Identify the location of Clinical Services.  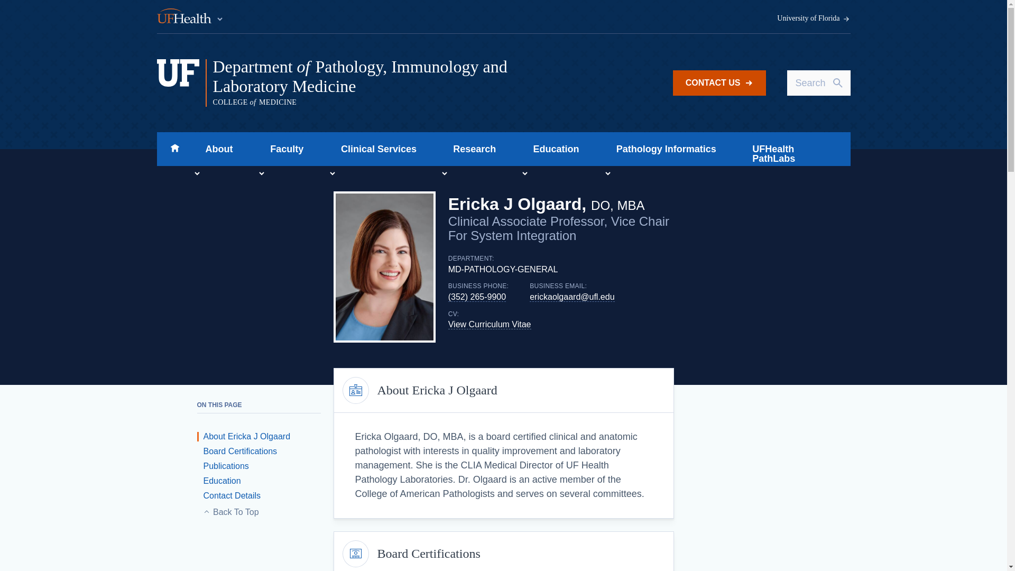
(375, 149).